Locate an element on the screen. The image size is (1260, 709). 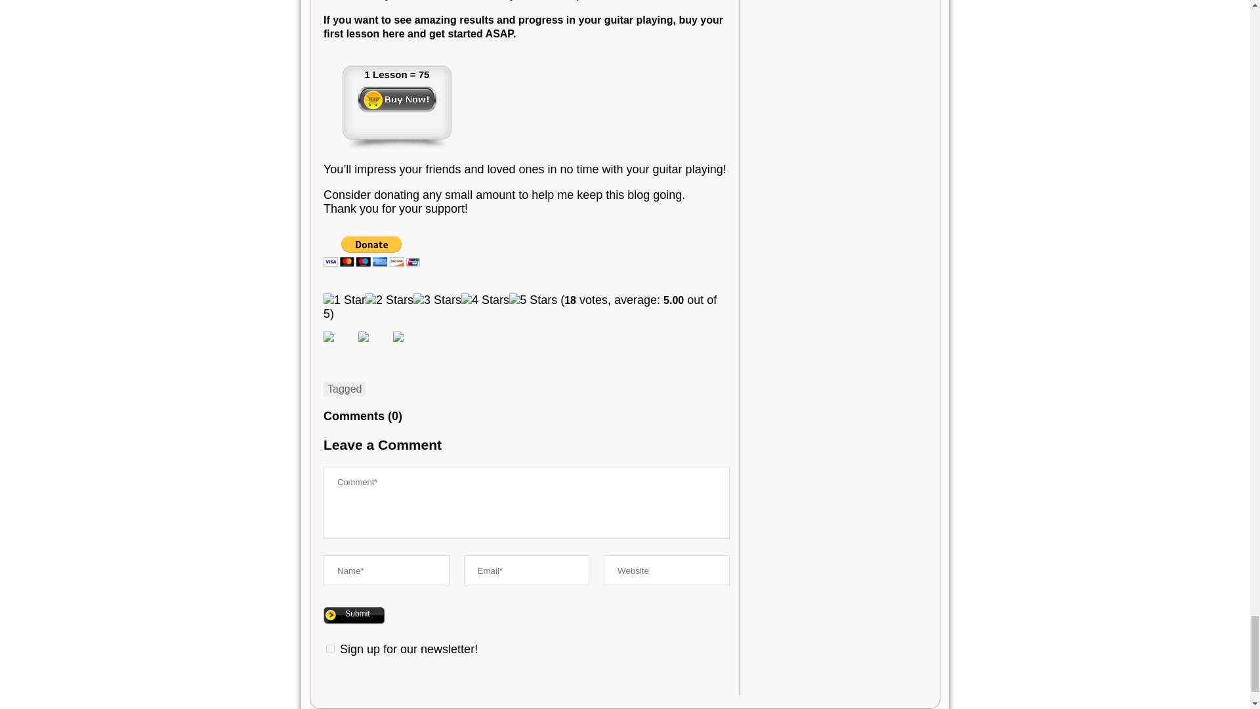
5 Stars is located at coordinates (533, 300).